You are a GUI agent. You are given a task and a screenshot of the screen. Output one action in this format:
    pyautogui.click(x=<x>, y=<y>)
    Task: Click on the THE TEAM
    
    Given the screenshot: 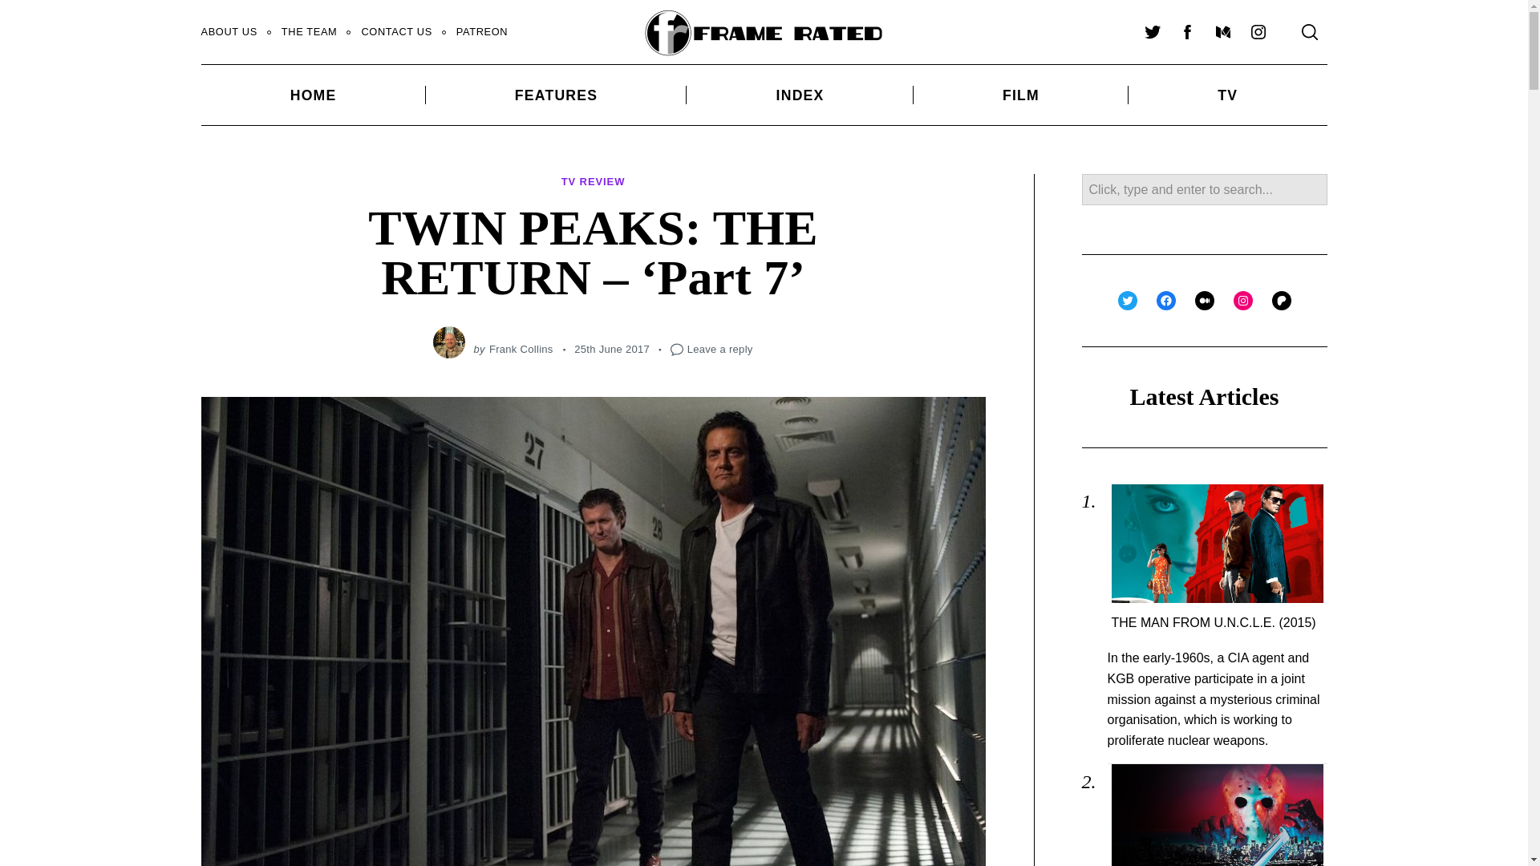 What is the action you would take?
    pyautogui.click(x=310, y=32)
    